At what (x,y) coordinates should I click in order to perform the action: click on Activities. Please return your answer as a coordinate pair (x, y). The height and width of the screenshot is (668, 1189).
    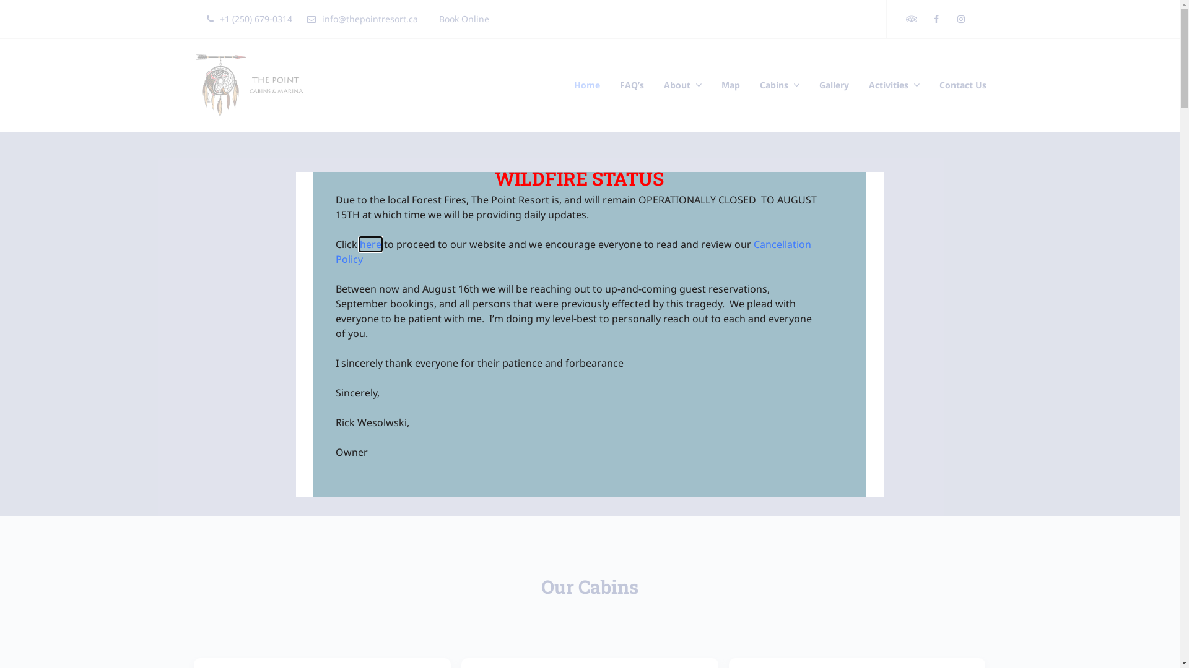
    Looking at the image, I should click on (894, 85).